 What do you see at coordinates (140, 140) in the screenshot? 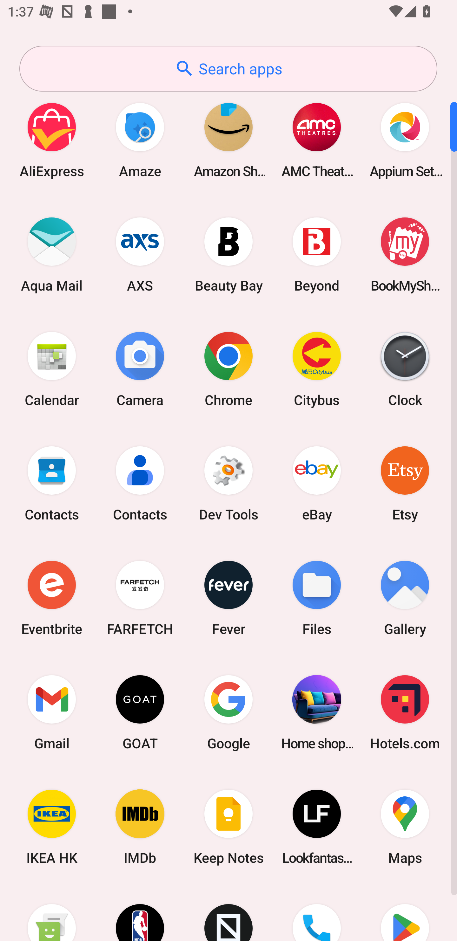
I see `Amaze` at bounding box center [140, 140].